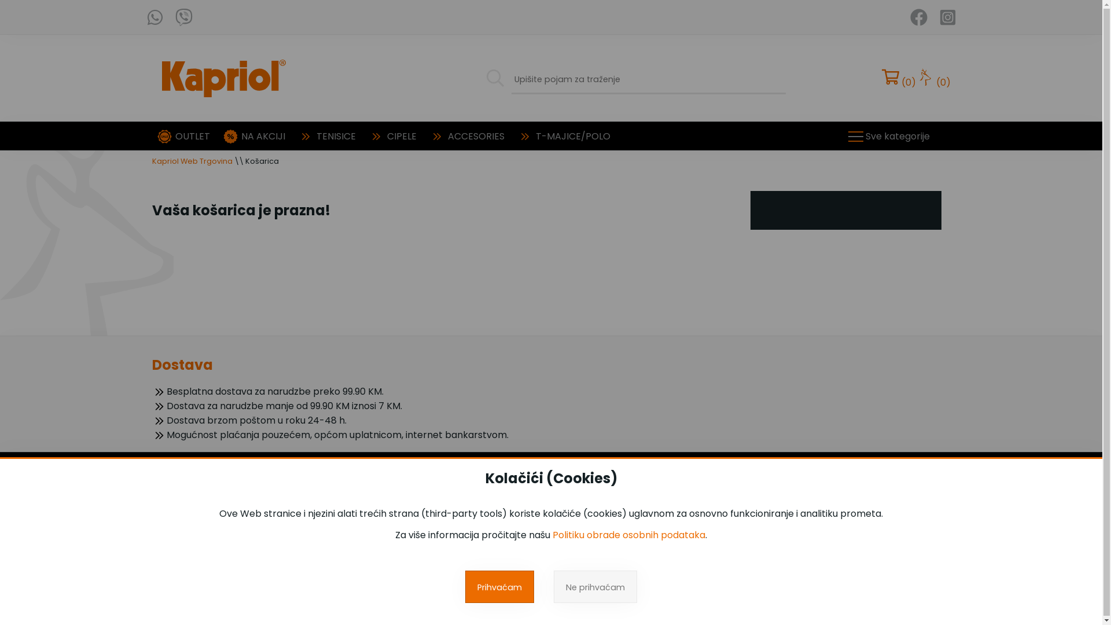 The image size is (1111, 625). What do you see at coordinates (183, 17) in the screenshot?
I see `viber` at bounding box center [183, 17].